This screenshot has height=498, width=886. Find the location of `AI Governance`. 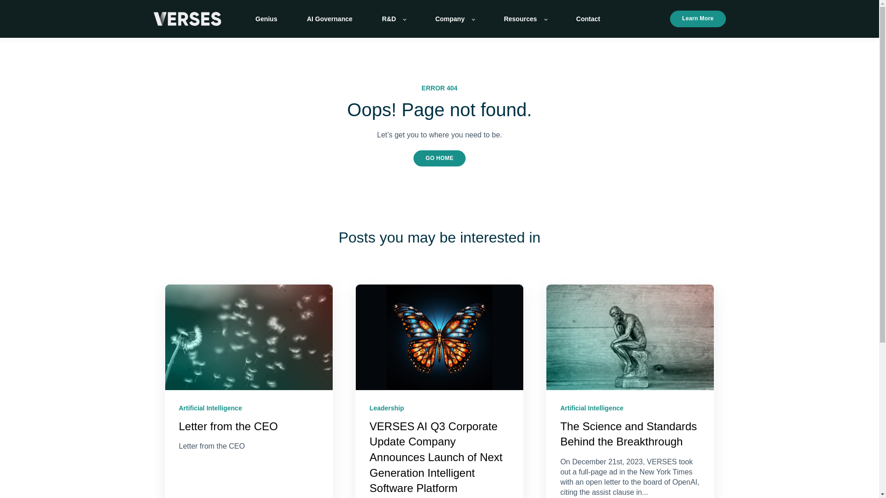

AI Governance is located at coordinates (329, 18).